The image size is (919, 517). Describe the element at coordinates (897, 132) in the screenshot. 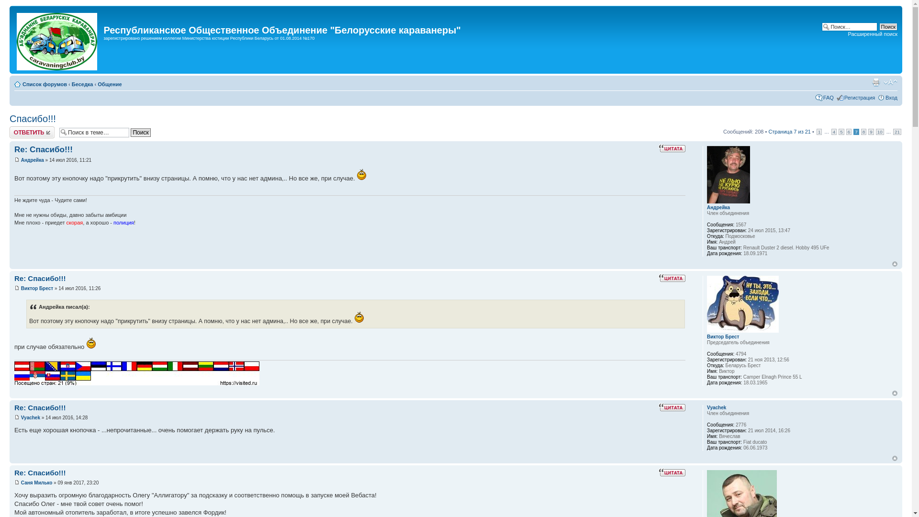

I see `21` at that location.